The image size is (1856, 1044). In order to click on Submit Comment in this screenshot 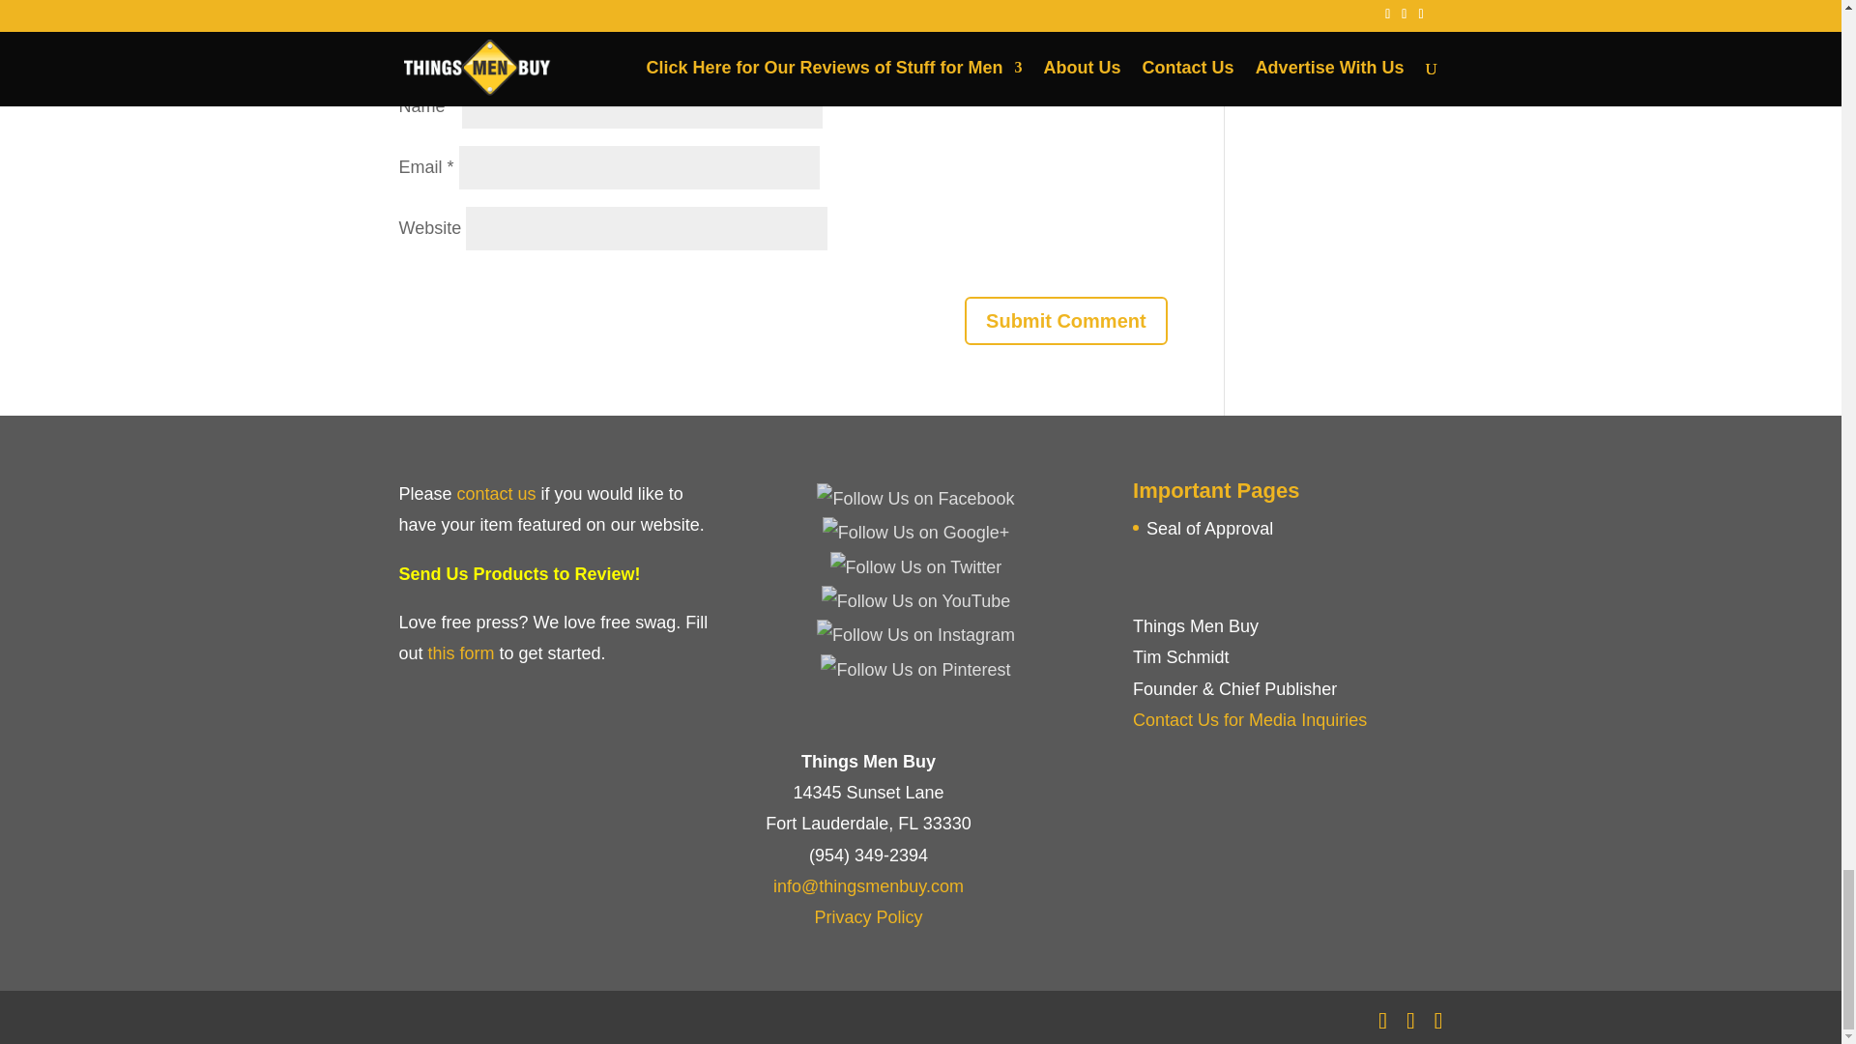, I will do `click(1065, 321)`.